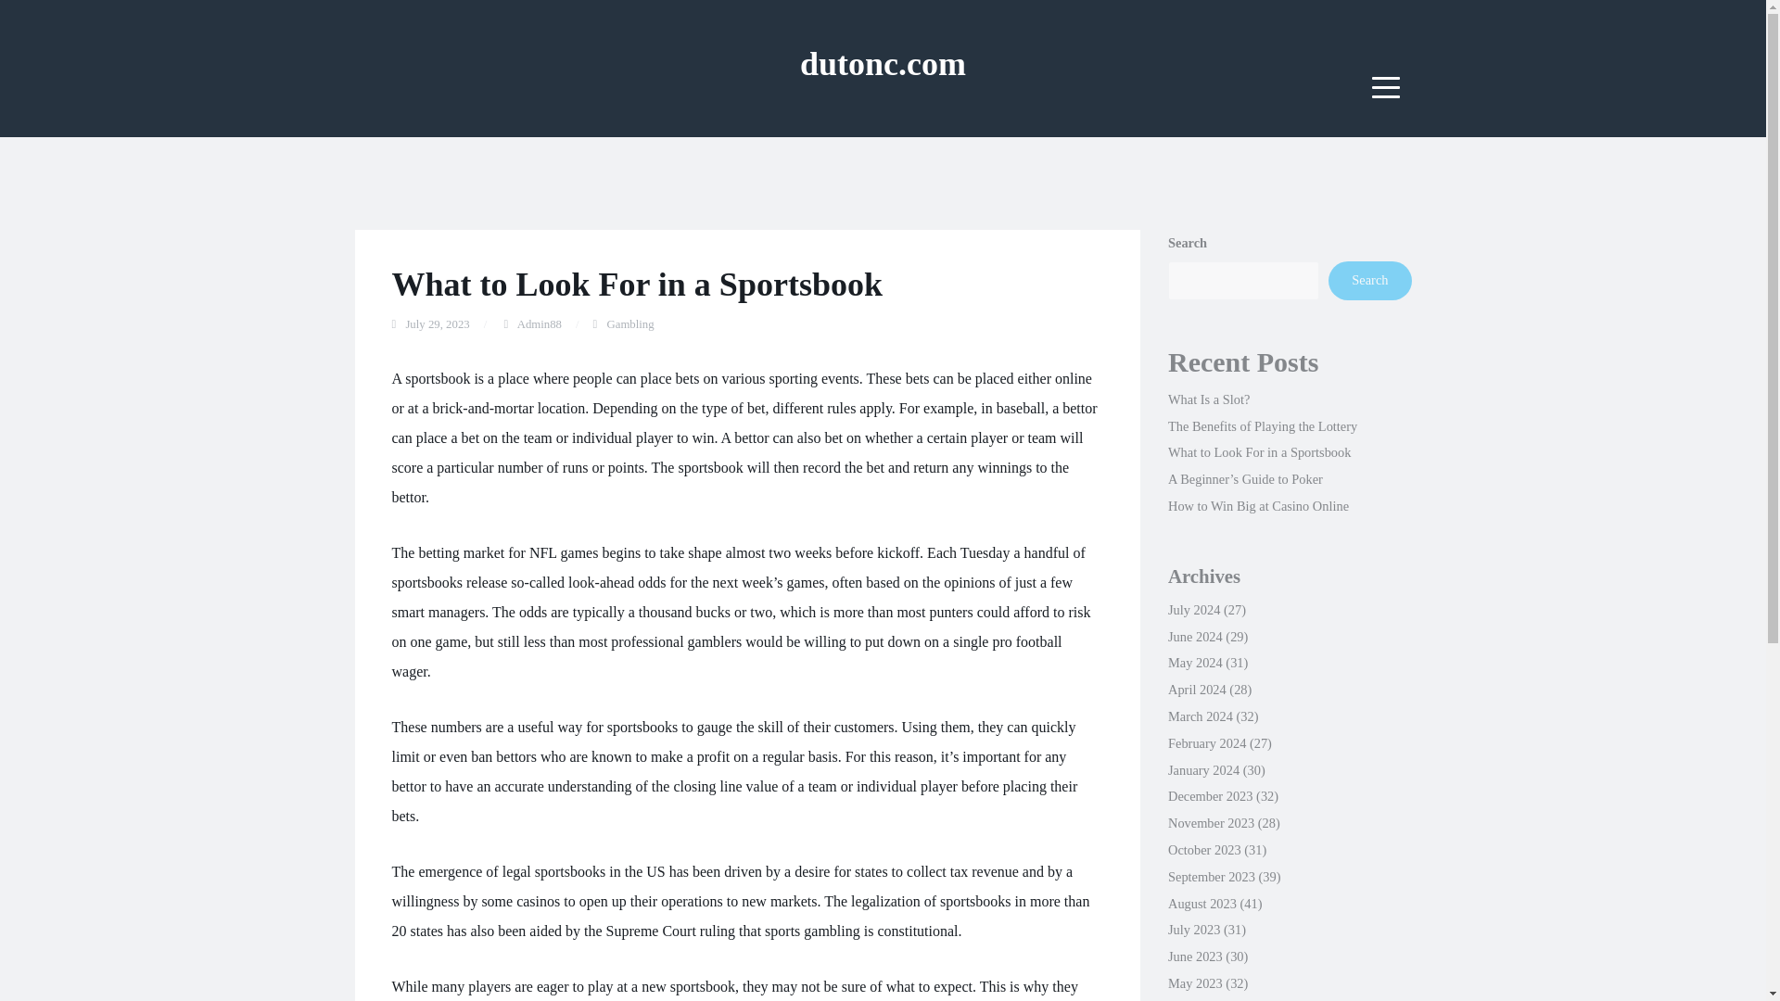  I want to click on January 2024, so click(1203, 769).